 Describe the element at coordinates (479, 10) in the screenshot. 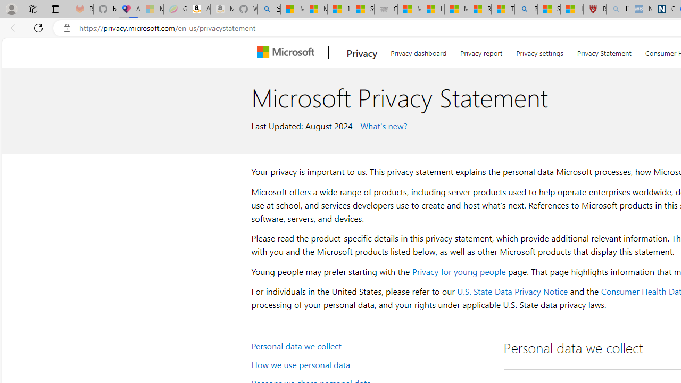

I see `Recipes - MSN` at that location.